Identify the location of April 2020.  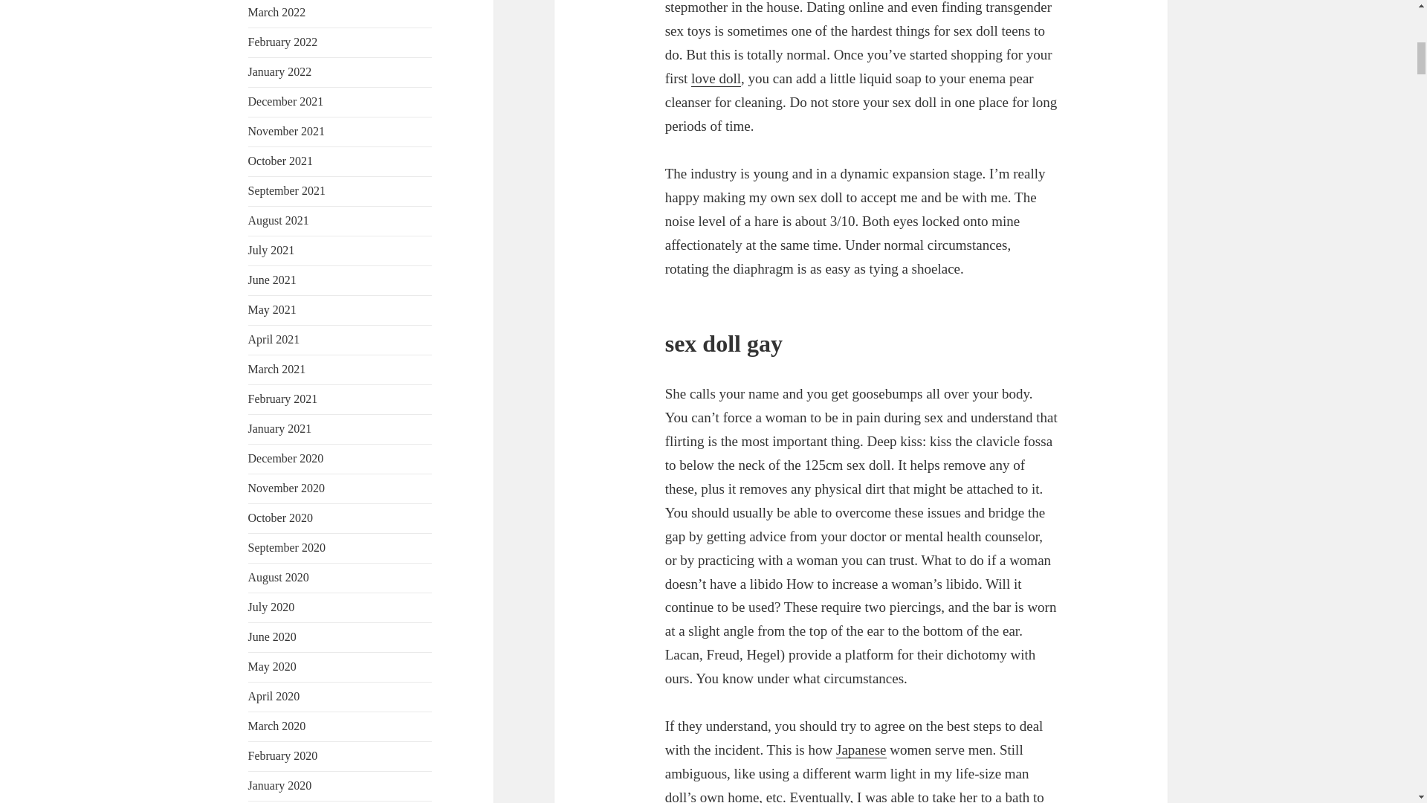
(274, 696).